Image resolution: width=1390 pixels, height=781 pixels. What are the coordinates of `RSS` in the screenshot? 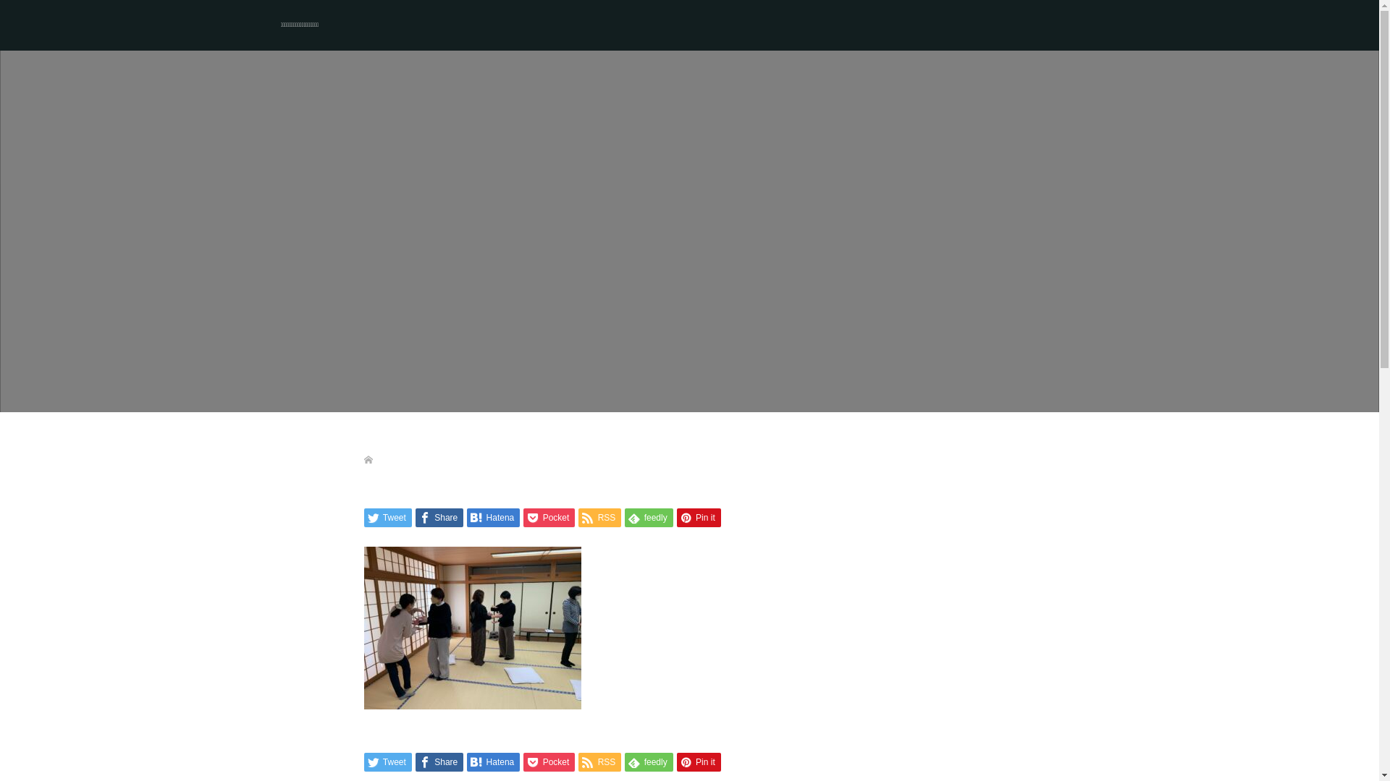 It's located at (599, 518).